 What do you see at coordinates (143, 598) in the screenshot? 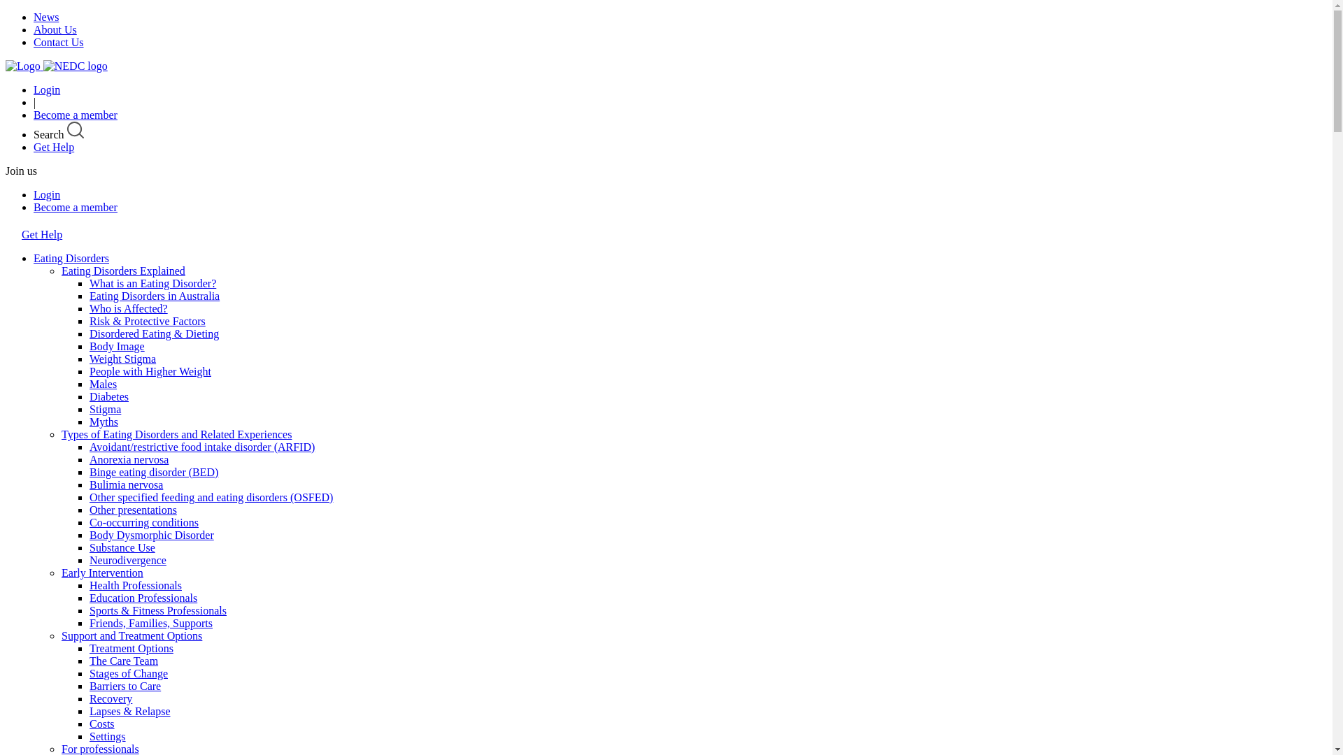
I see `Education Professionals` at bounding box center [143, 598].